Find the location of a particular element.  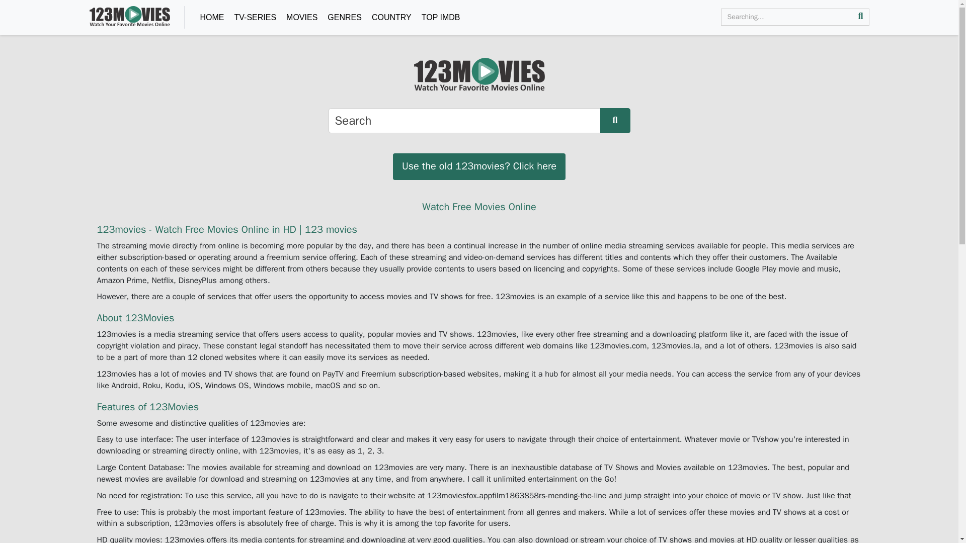

Genre is located at coordinates (344, 18).